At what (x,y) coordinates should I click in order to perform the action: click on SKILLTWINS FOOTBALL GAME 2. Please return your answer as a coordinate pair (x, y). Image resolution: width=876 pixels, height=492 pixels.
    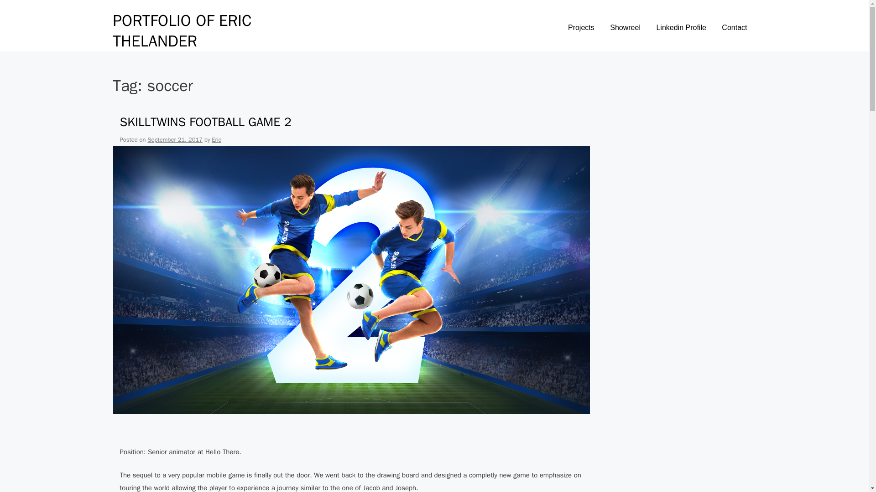
    Looking at the image, I should click on (205, 122).